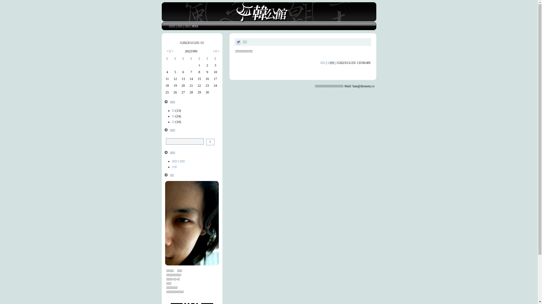 The width and height of the screenshot is (542, 304). What do you see at coordinates (172, 51) in the screenshot?
I see `>` at bounding box center [172, 51].